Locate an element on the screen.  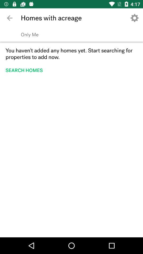
open item above the only me icon is located at coordinates (10, 18).